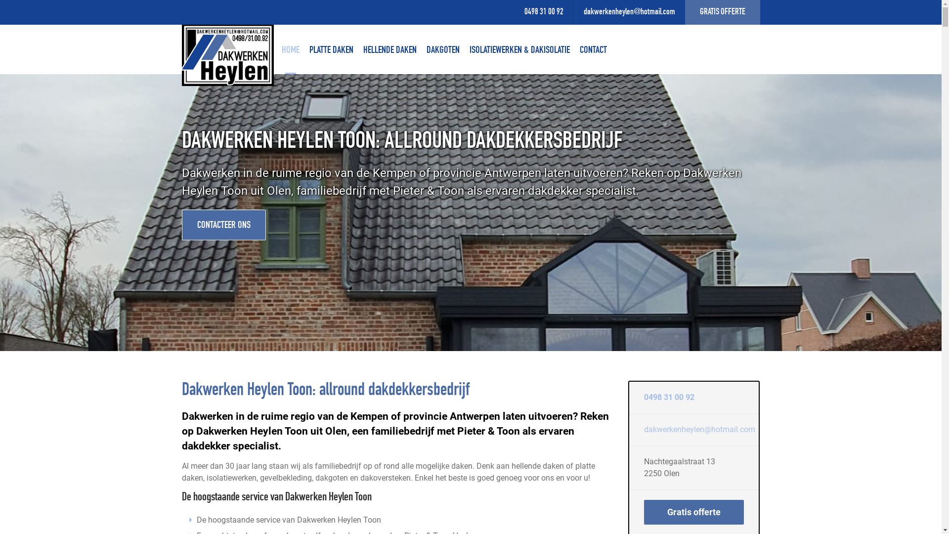 This screenshot has height=534, width=949. Describe the element at coordinates (723, 12) in the screenshot. I see `GRATIS OFFERTE` at that location.